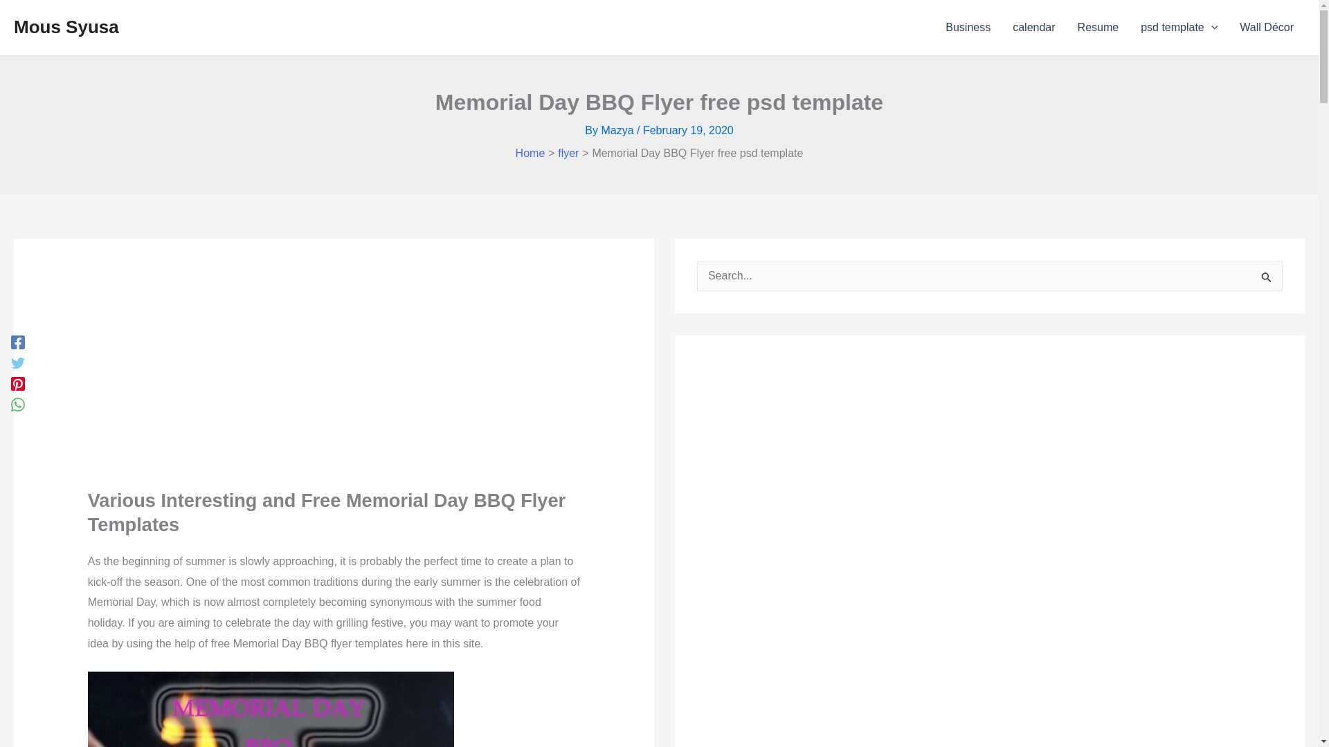 This screenshot has width=1329, height=747. What do you see at coordinates (568, 153) in the screenshot?
I see `flyer` at bounding box center [568, 153].